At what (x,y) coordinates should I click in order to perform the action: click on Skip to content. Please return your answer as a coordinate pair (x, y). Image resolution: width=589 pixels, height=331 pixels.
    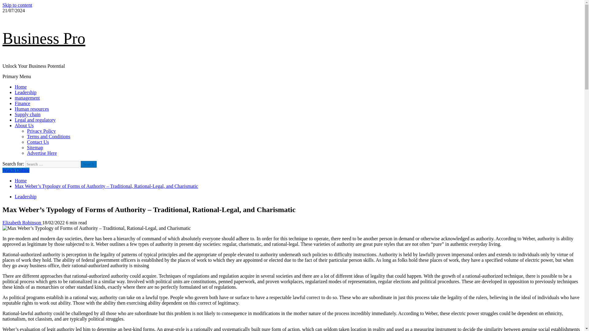
    Looking at the image, I should click on (17, 5).